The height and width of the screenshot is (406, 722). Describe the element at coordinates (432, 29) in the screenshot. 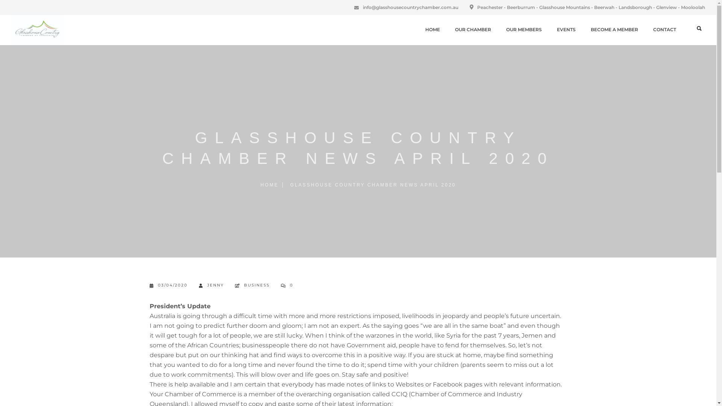

I see `HOME` at that location.